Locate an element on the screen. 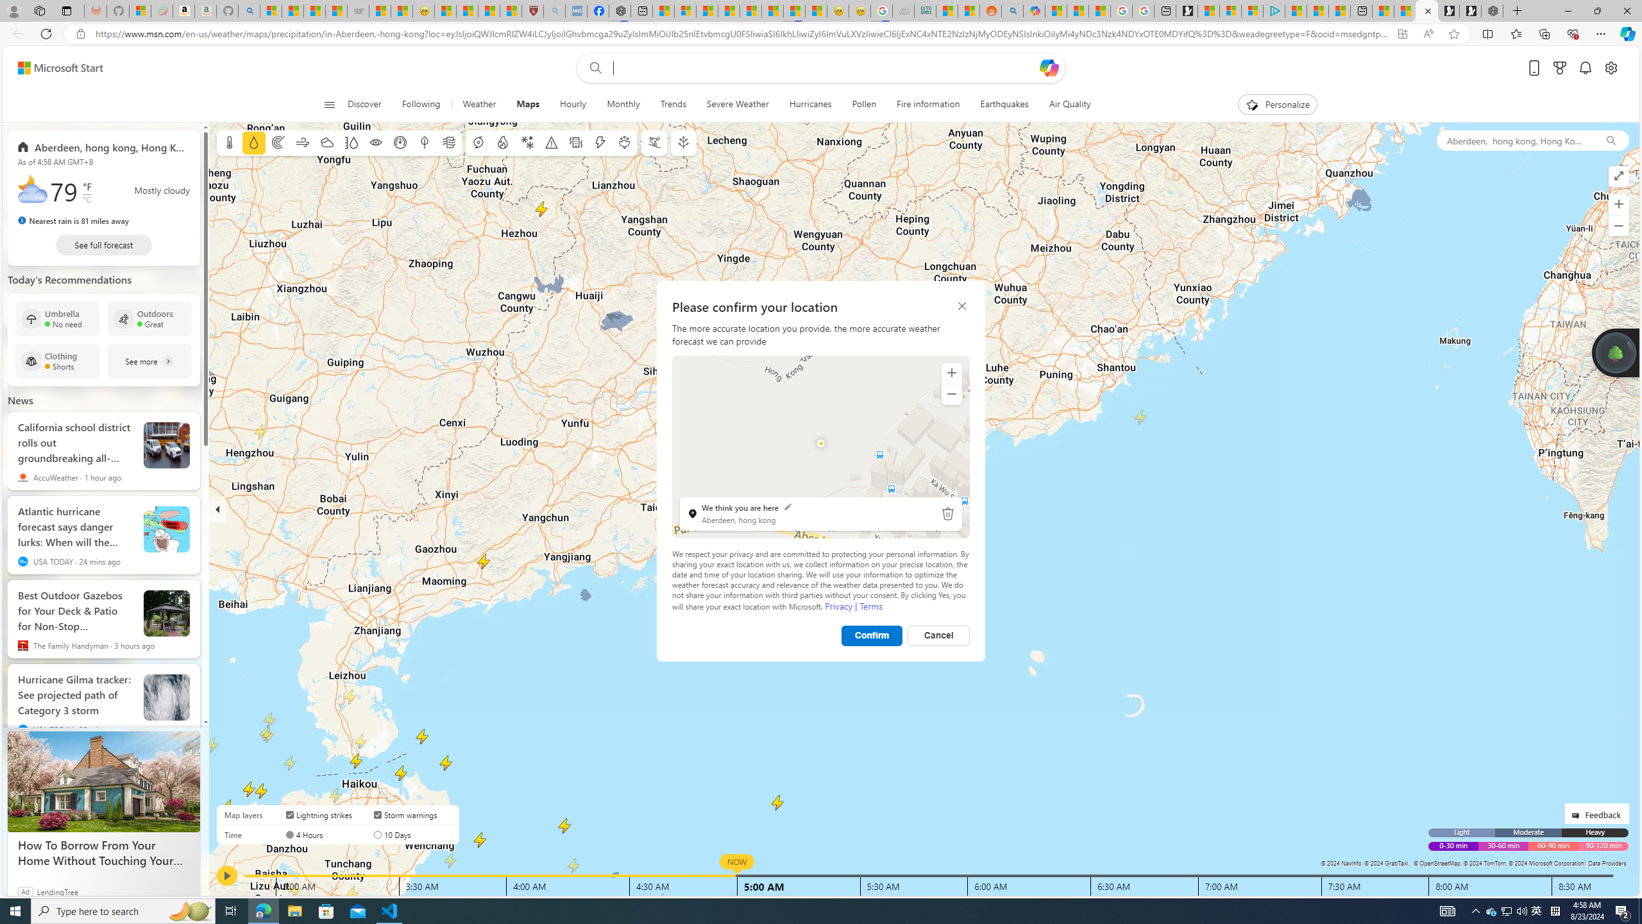  See more is located at coordinates (150, 361).